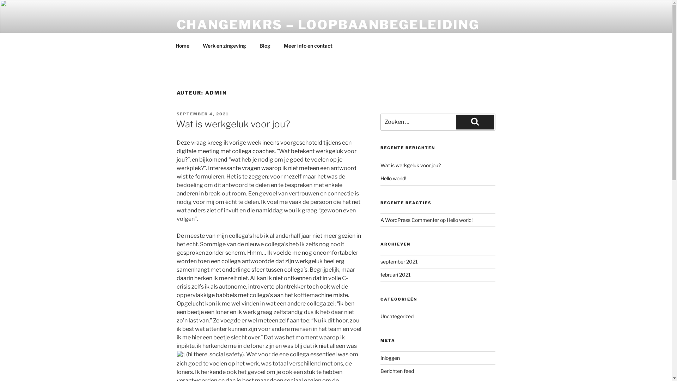  I want to click on Werk en zingeving, so click(225, 45).